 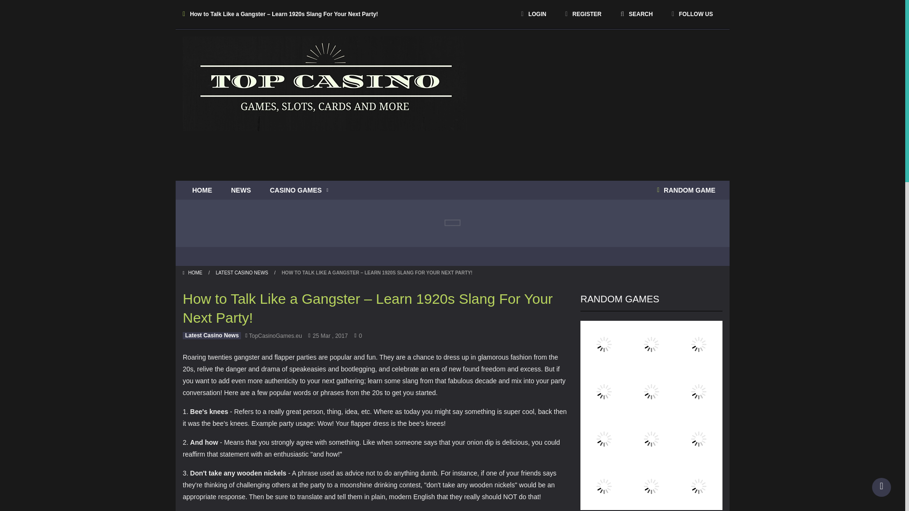 What do you see at coordinates (583, 14) in the screenshot?
I see `REGISTER` at bounding box center [583, 14].